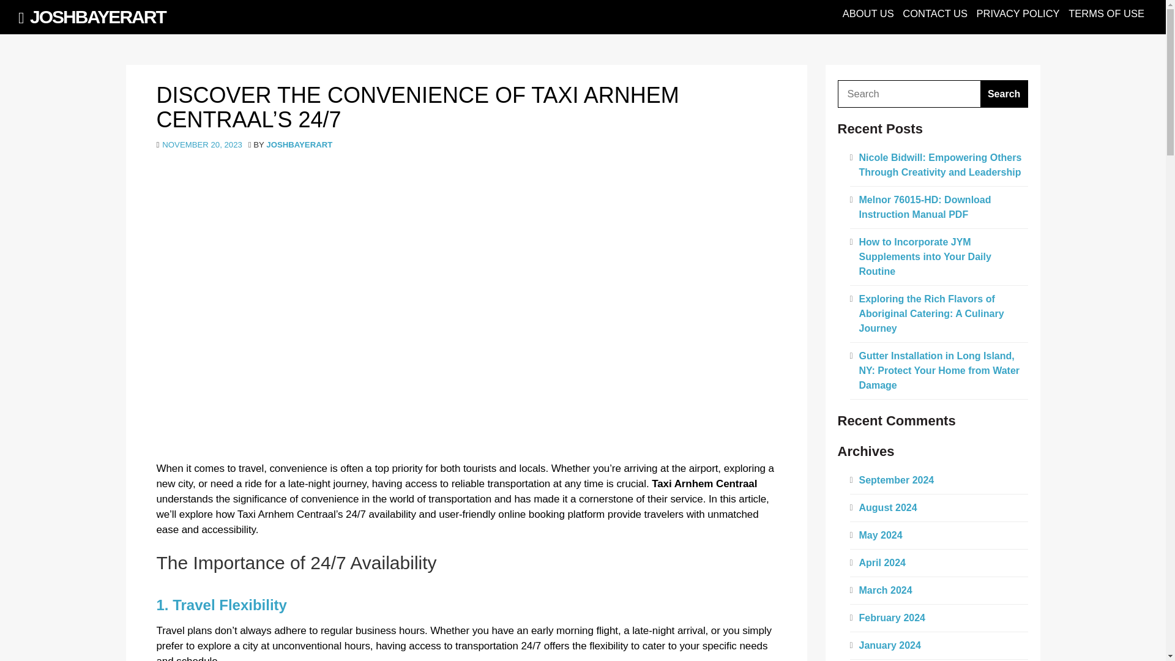 The image size is (1175, 661). I want to click on May 2024, so click(880, 535).